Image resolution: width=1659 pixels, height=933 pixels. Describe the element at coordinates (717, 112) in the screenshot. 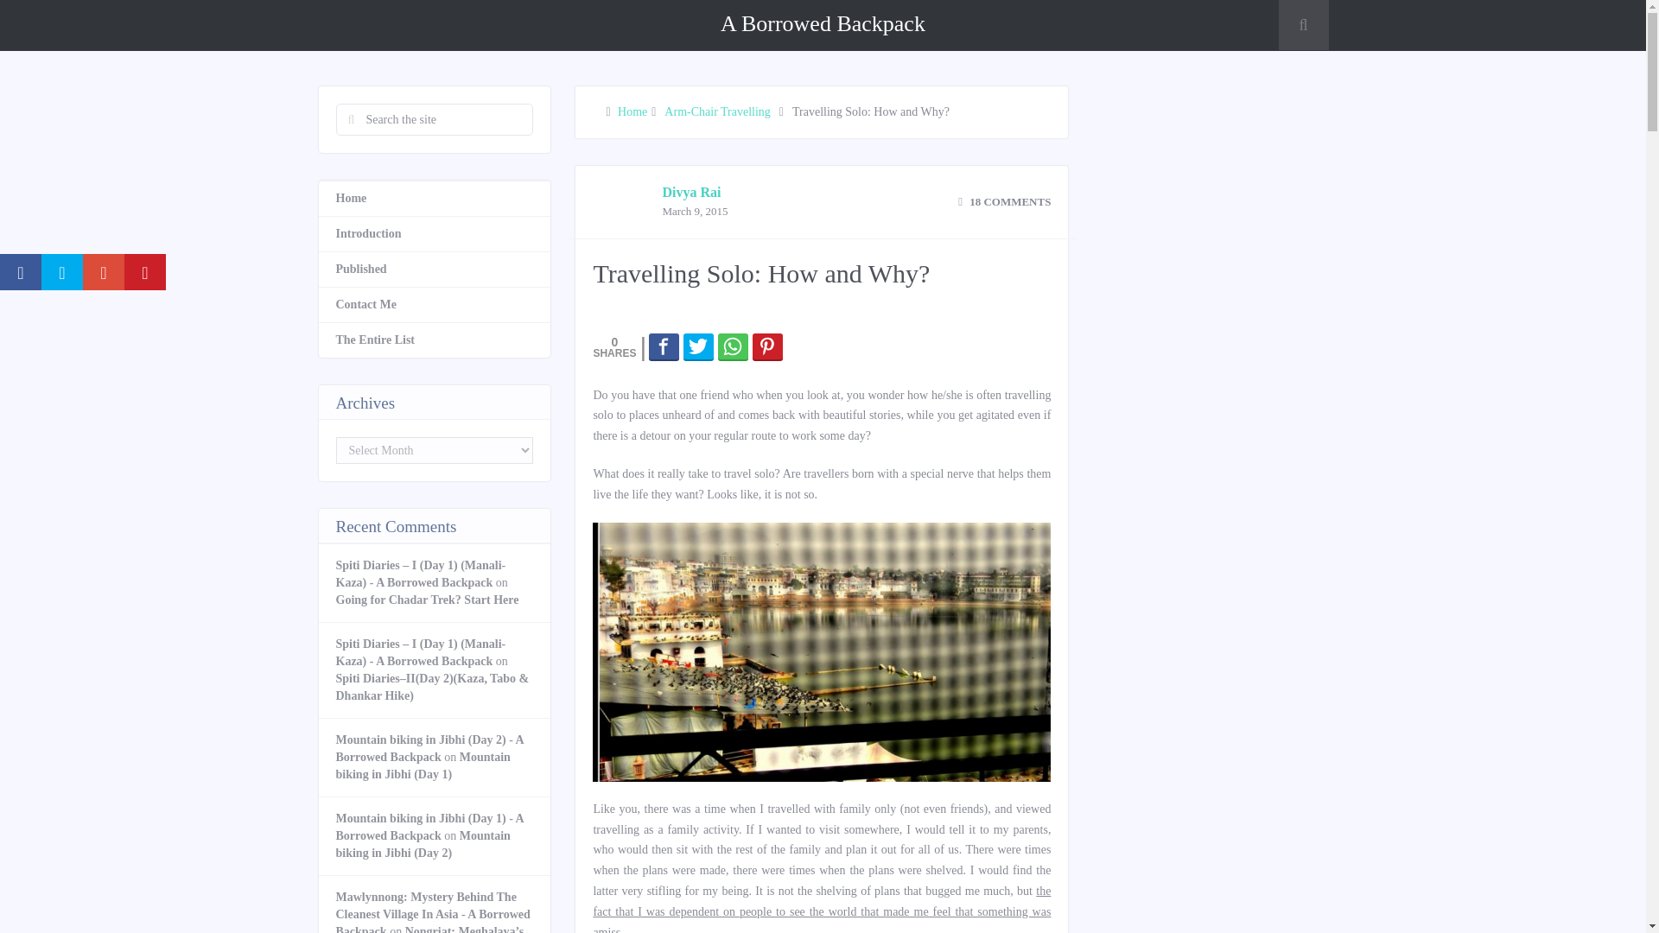

I see `Arm-Chair Travelling` at that location.